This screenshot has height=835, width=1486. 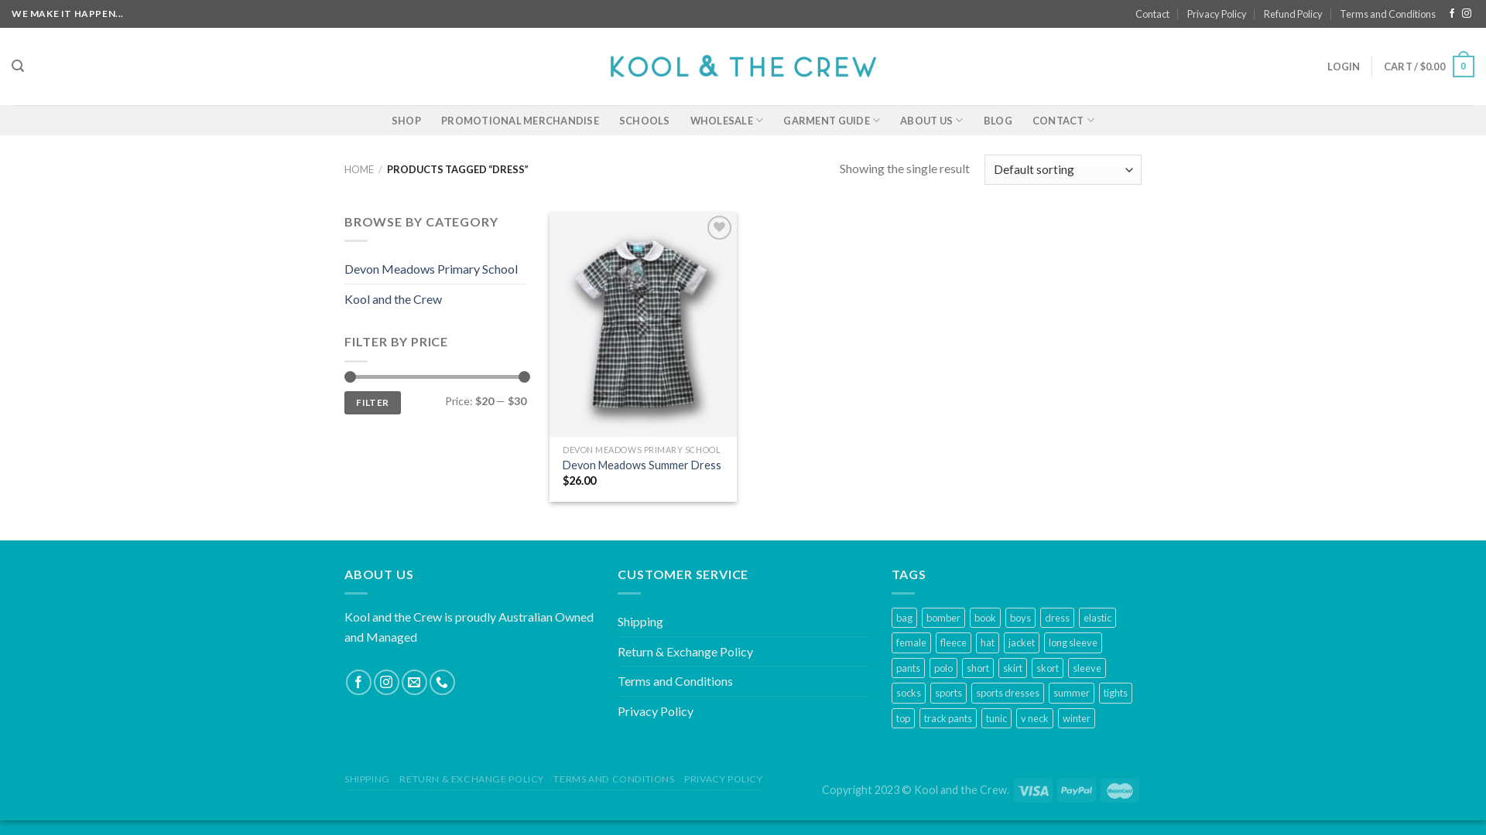 What do you see at coordinates (1022, 642) in the screenshot?
I see `jacket` at bounding box center [1022, 642].